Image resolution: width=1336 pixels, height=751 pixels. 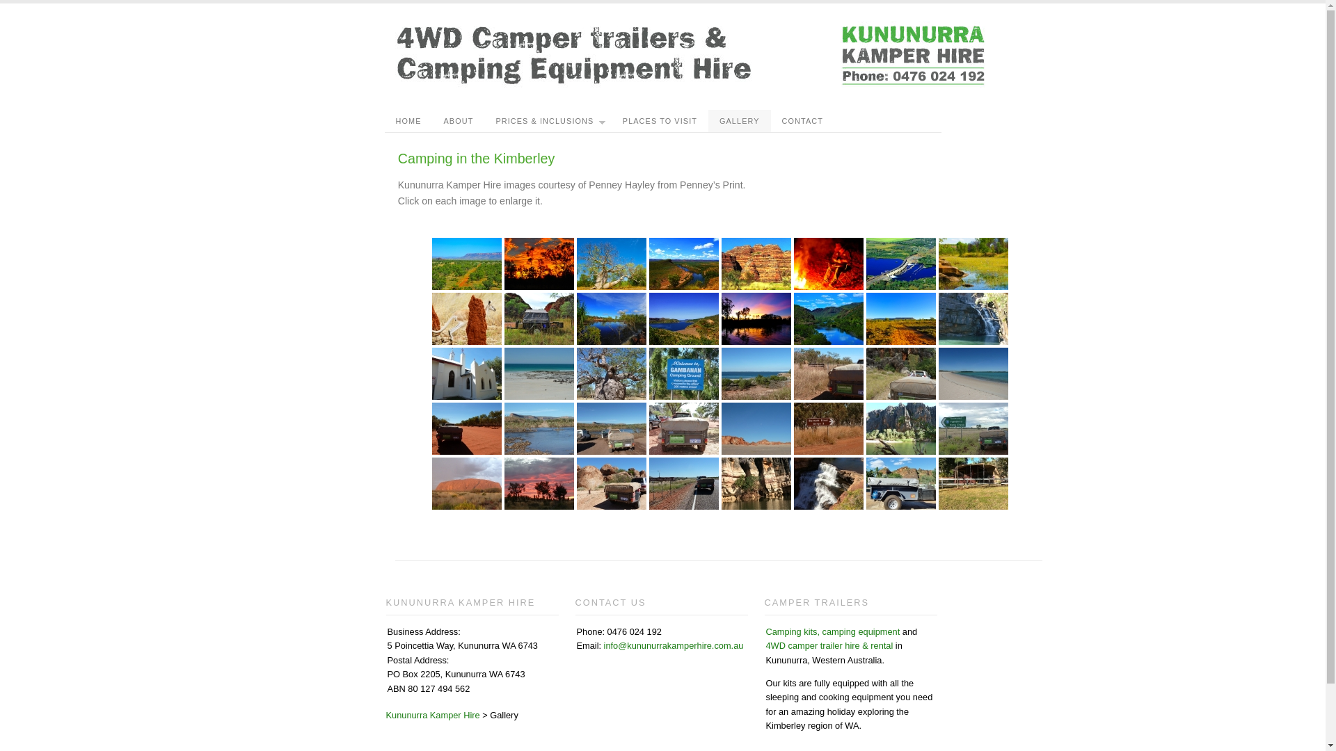 What do you see at coordinates (539, 428) in the screenshot?
I see `Pentacost Crossing Cockburn Ranges` at bounding box center [539, 428].